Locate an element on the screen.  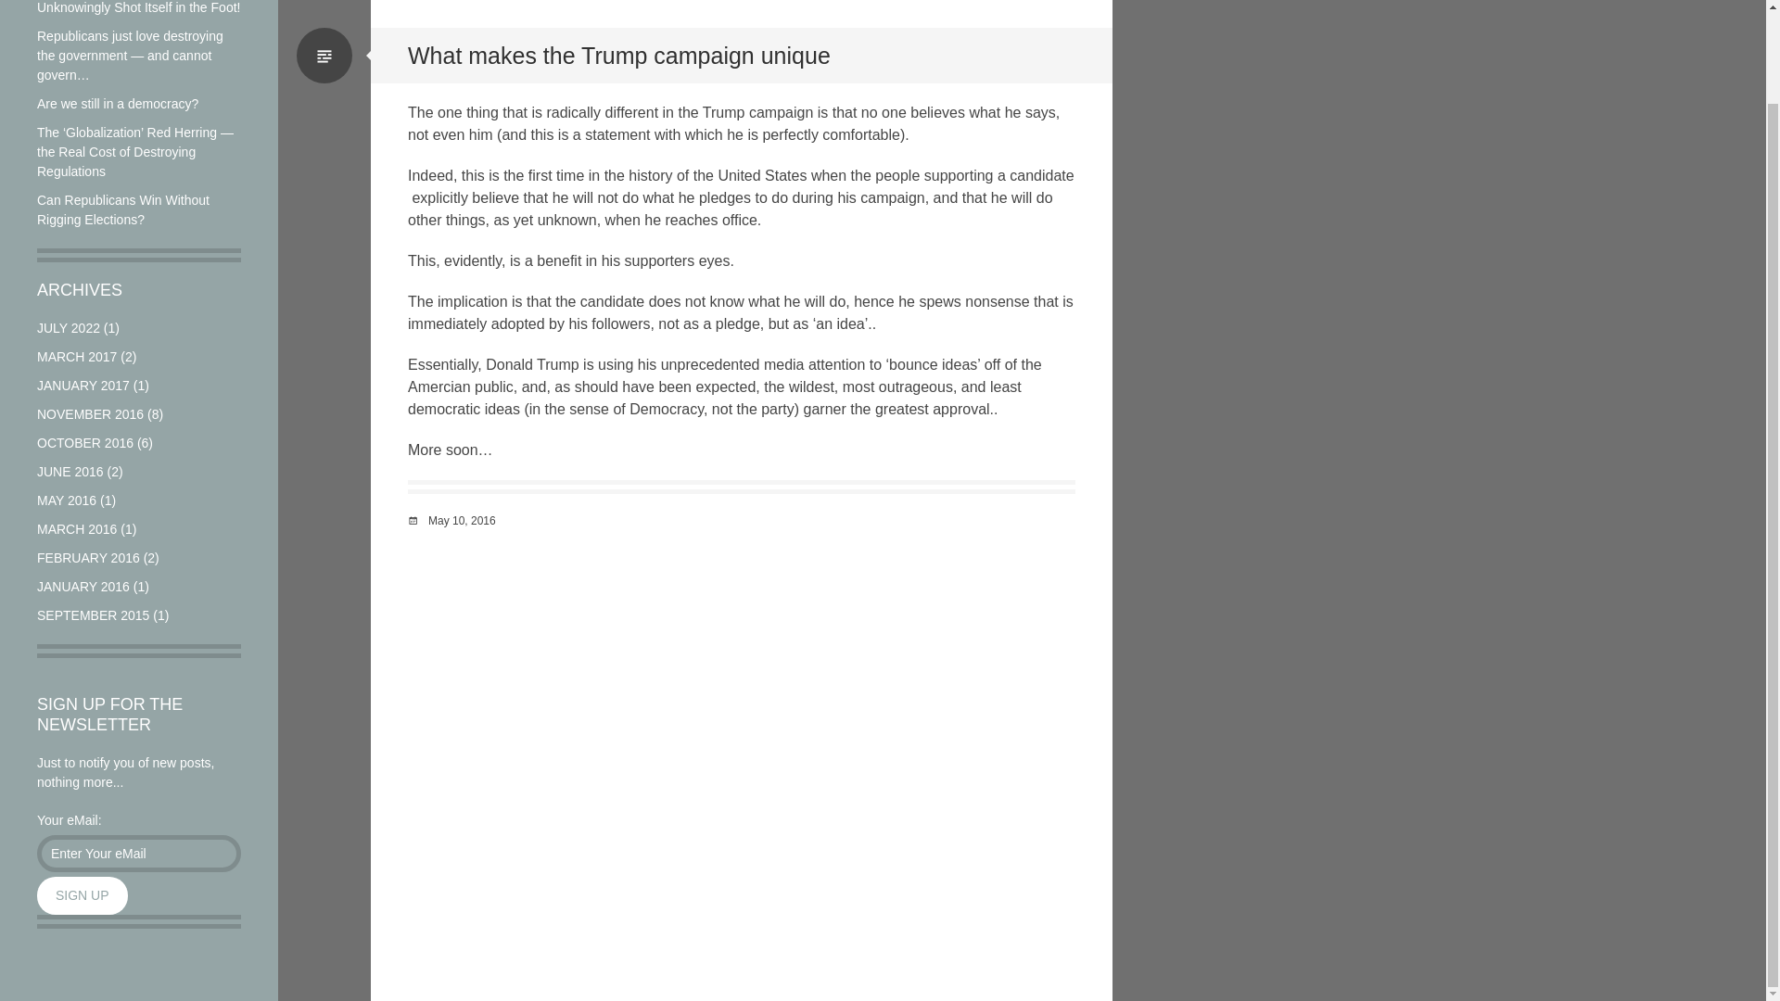
Are we still in a democracy? is located at coordinates (117, 103).